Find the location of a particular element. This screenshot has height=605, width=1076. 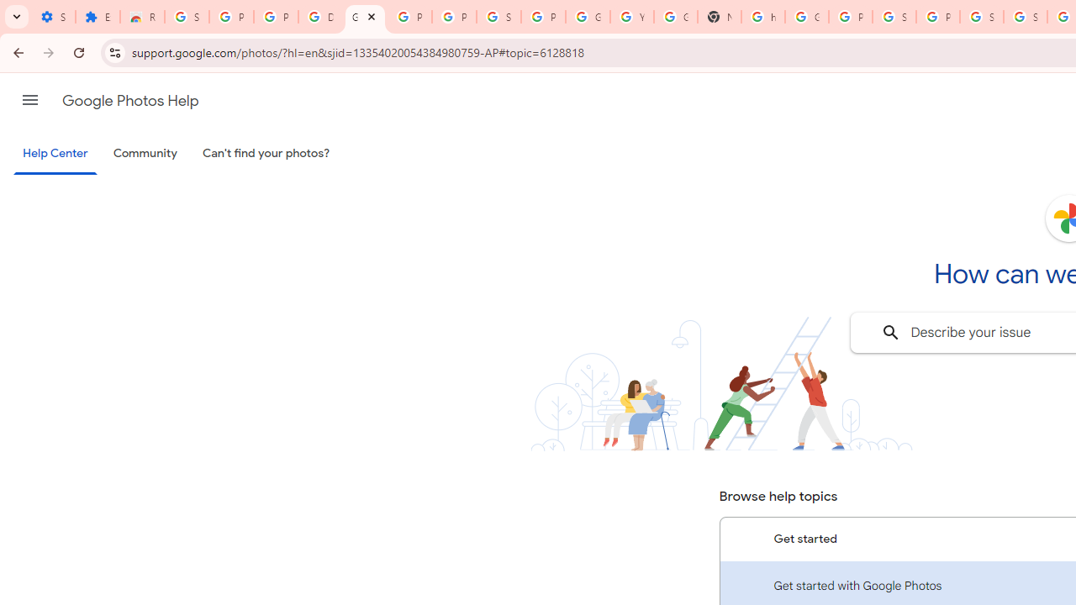

Delete photos & videos - Computer - Google Photos Help is located at coordinates (320, 17).